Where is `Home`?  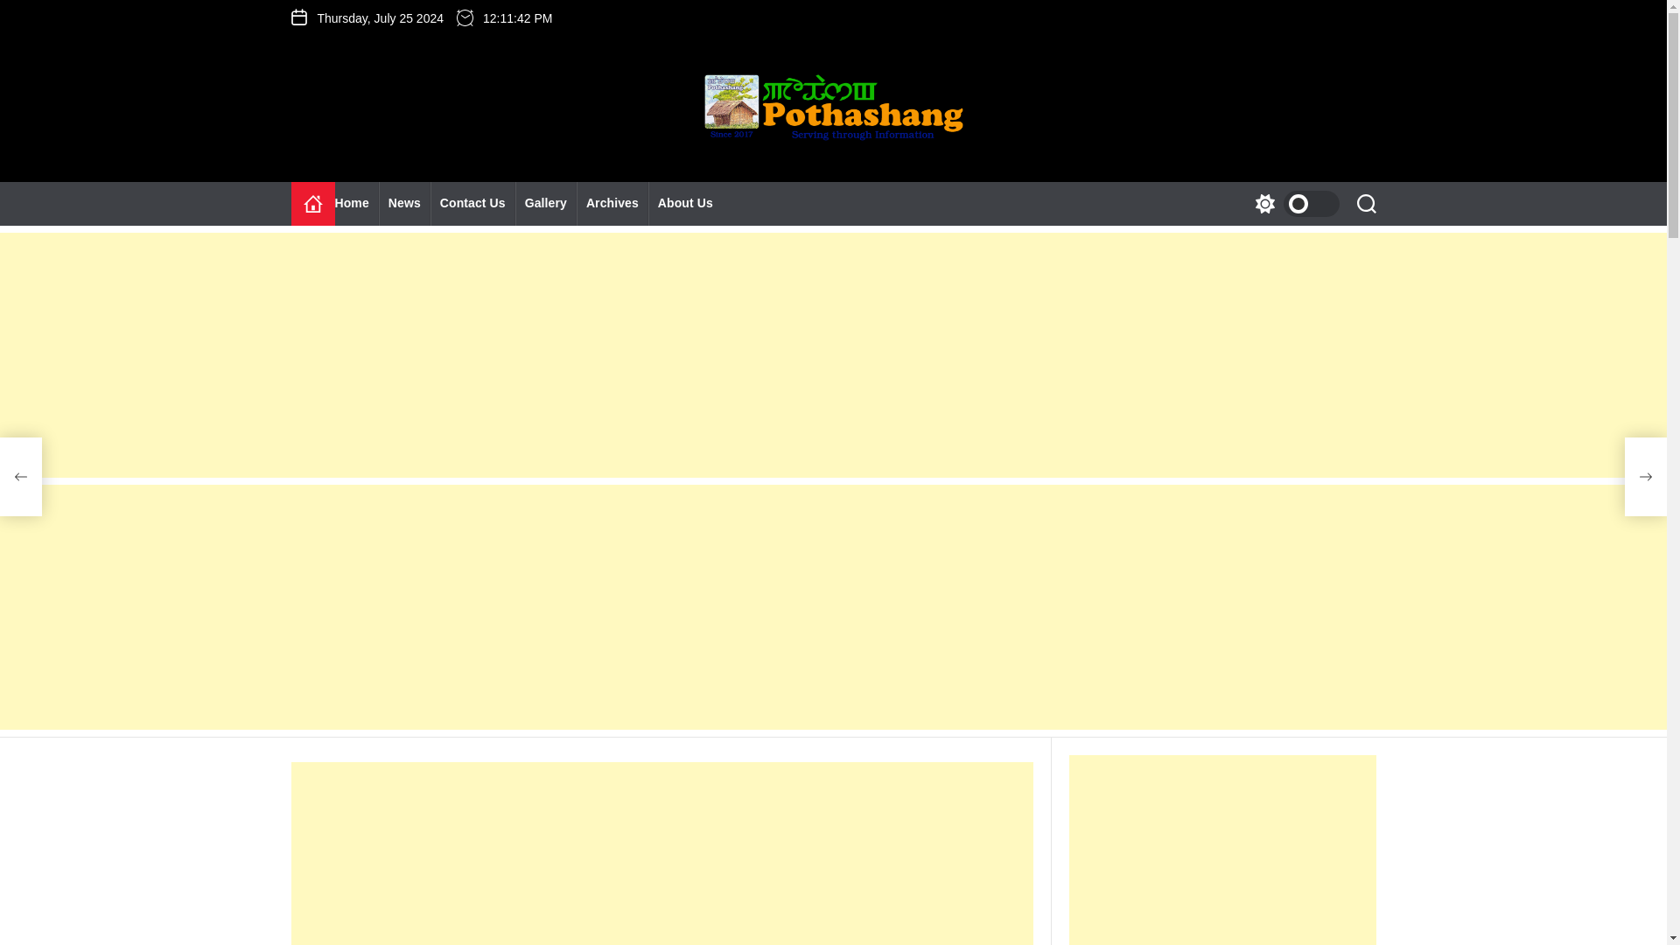 Home is located at coordinates (356, 204).